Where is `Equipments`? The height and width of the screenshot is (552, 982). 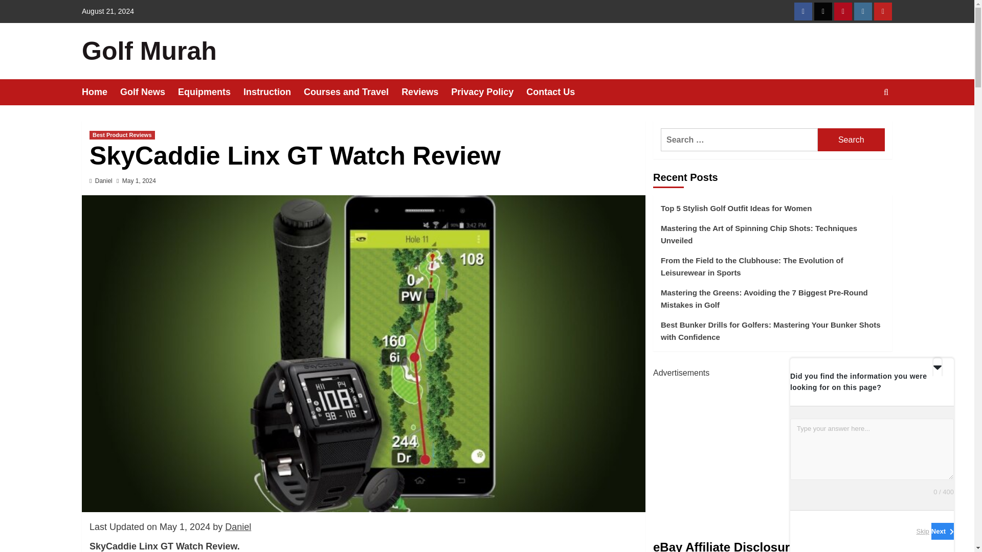 Equipments is located at coordinates (211, 92).